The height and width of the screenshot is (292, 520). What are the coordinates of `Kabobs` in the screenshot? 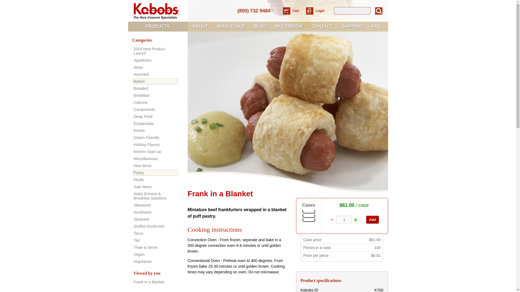 It's located at (156, 11).